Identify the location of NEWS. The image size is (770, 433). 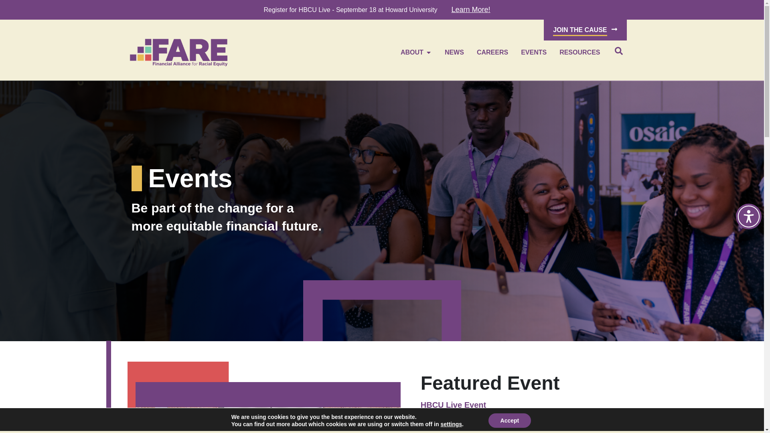
(454, 52).